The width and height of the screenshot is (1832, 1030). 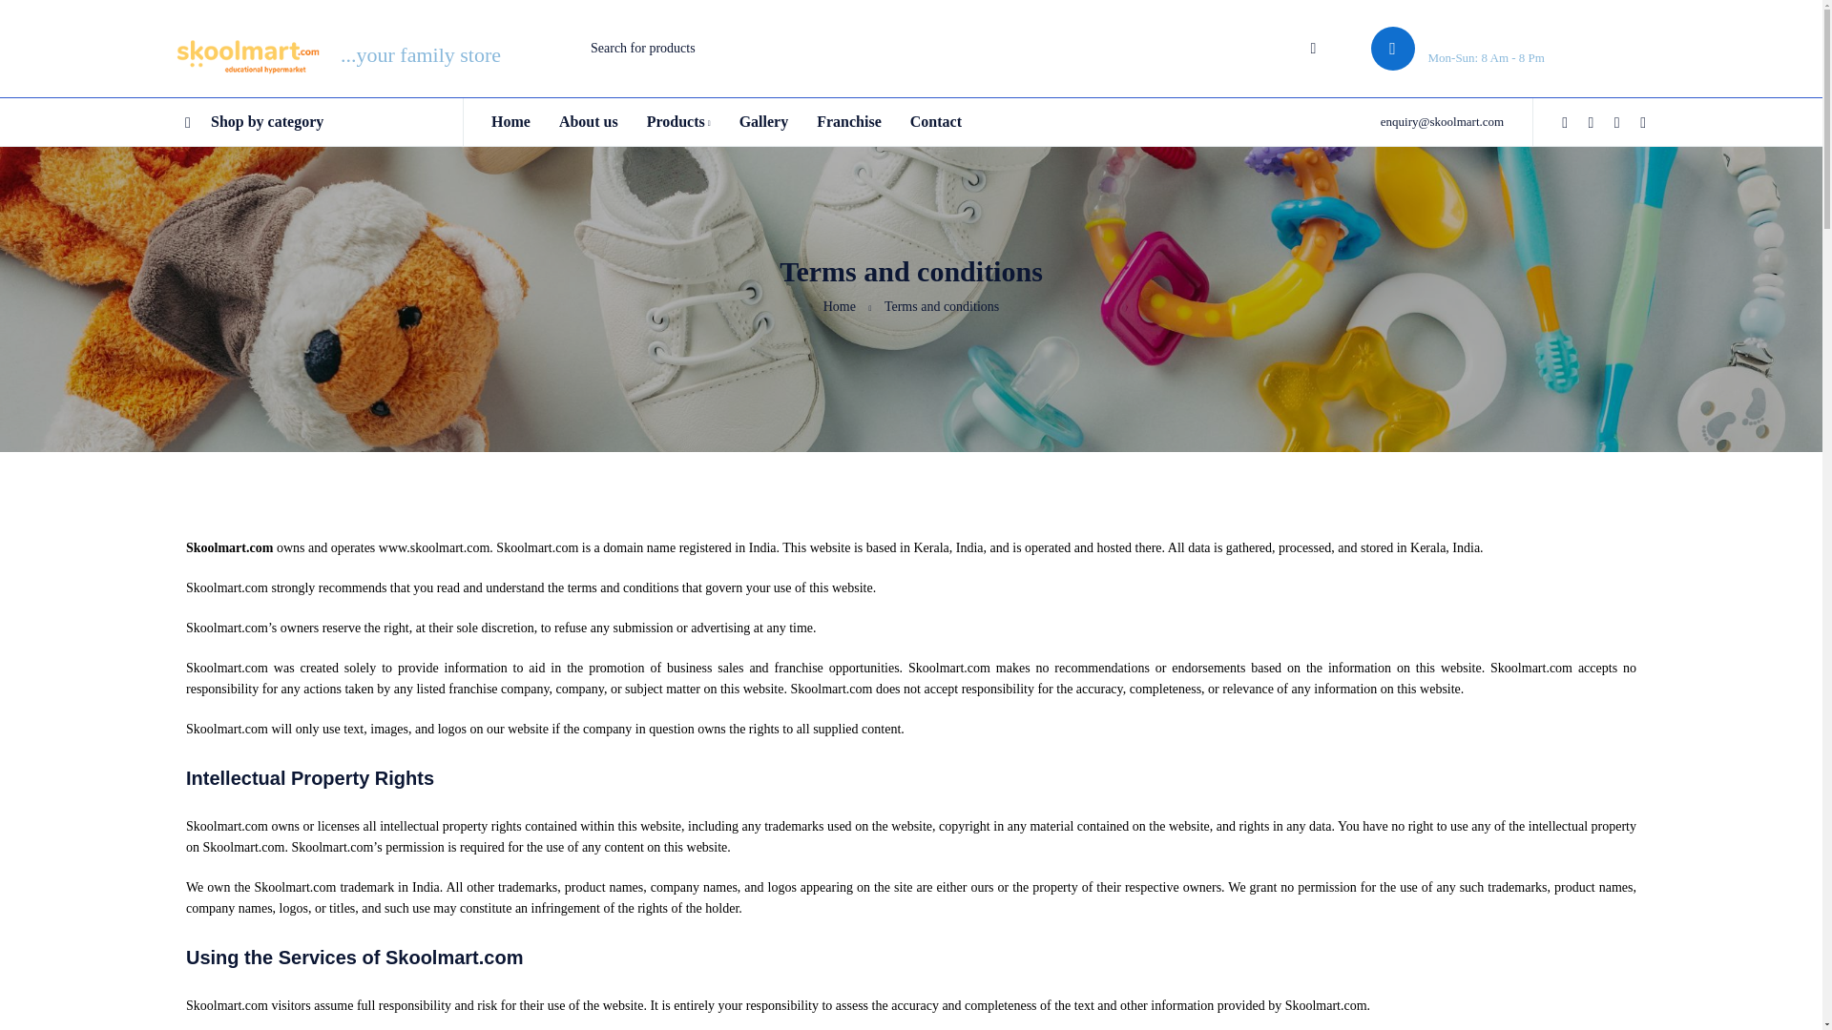 What do you see at coordinates (247, 55) in the screenshot?
I see `Skoolcare` at bounding box center [247, 55].